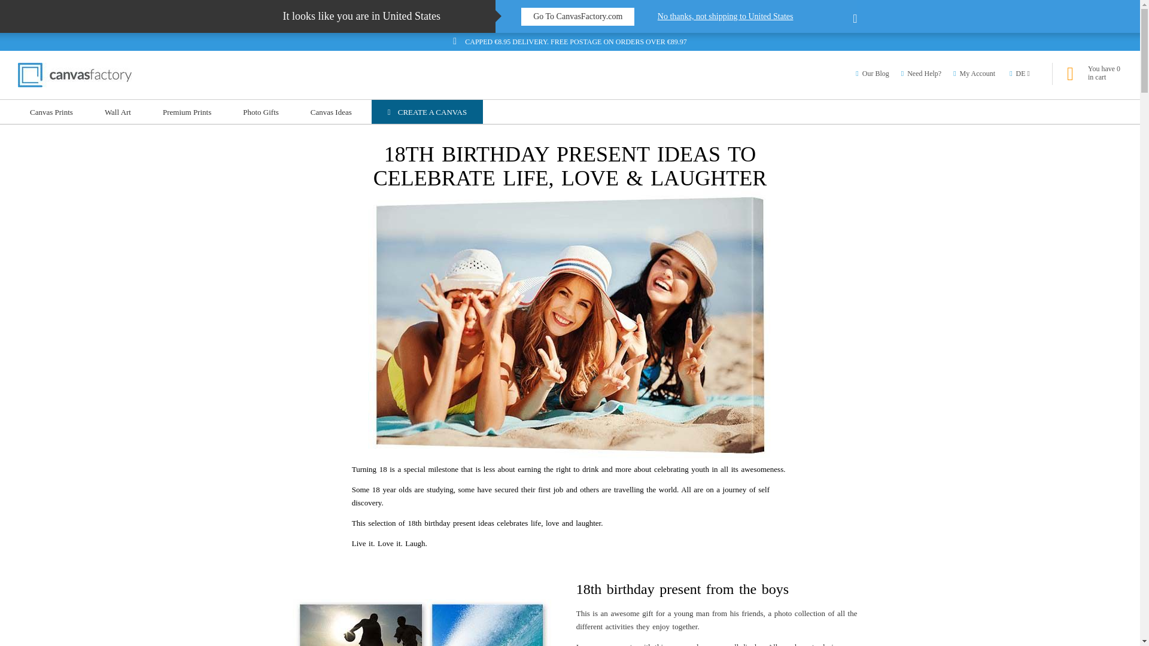  Describe the element at coordinates (872, 73) in the screenshot. I see `Our Blog` at that location.